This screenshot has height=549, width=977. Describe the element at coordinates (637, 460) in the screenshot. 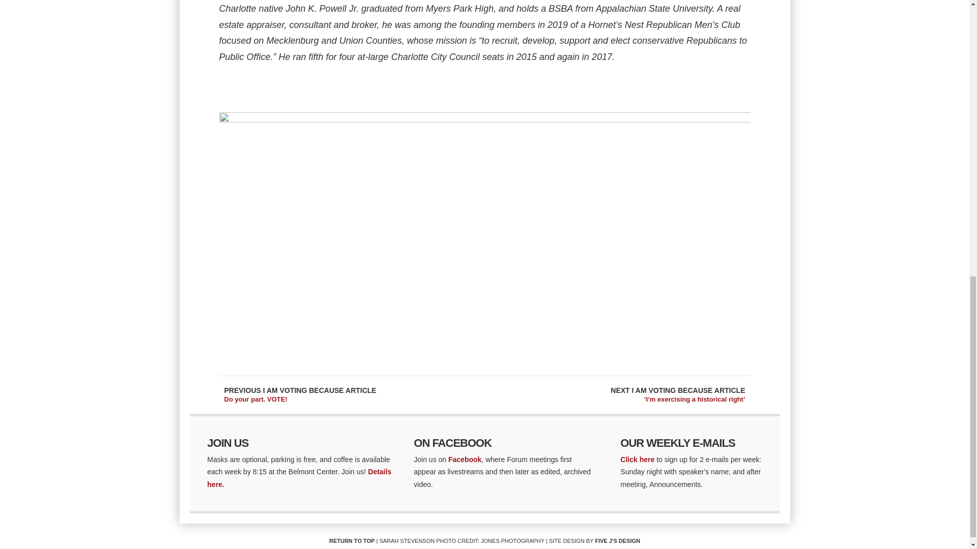

I see `Click here` at that location.